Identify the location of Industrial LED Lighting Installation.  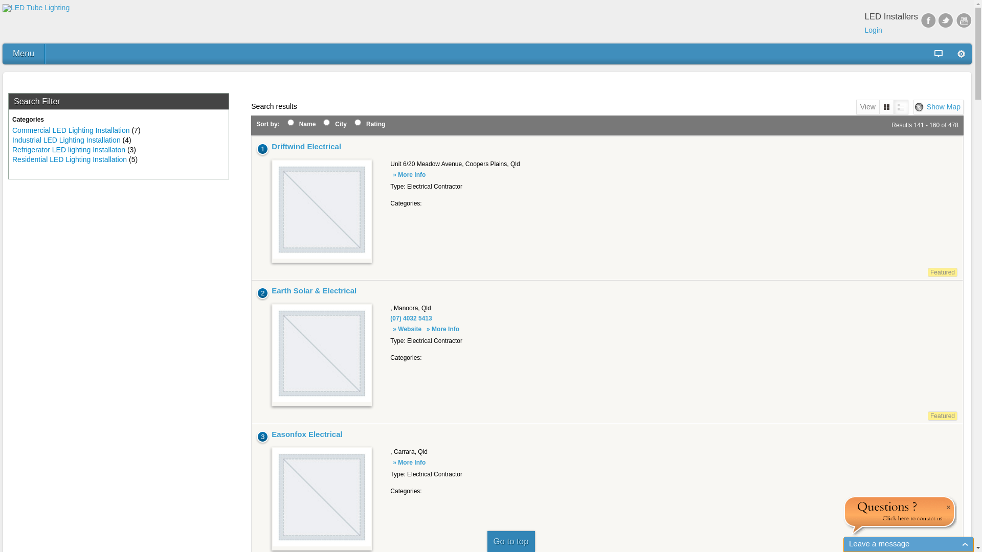
(66, 140).